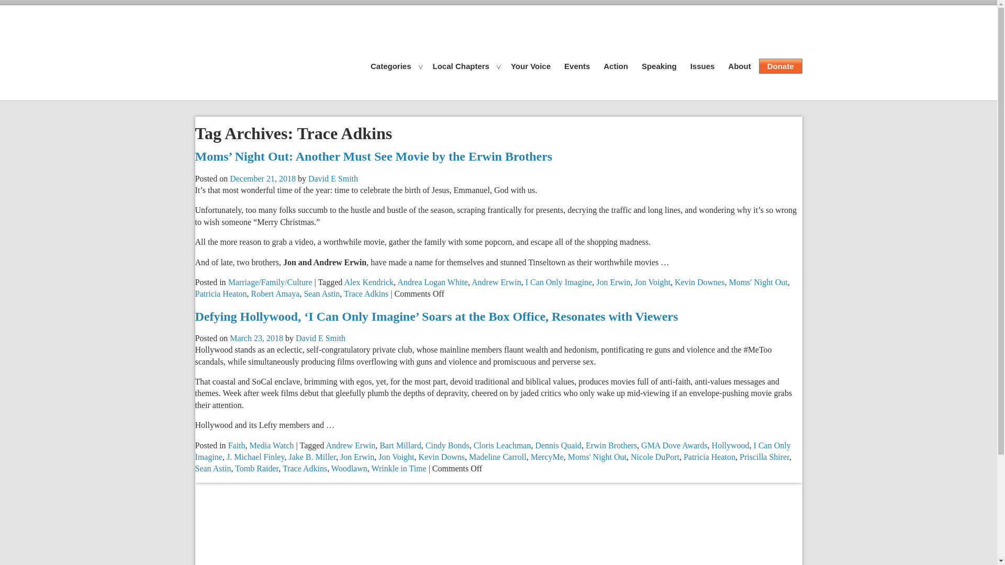  What do you see at coordinates (780, 66) in the screenshot?
I see `Donate` at bounding box center [780, 66].